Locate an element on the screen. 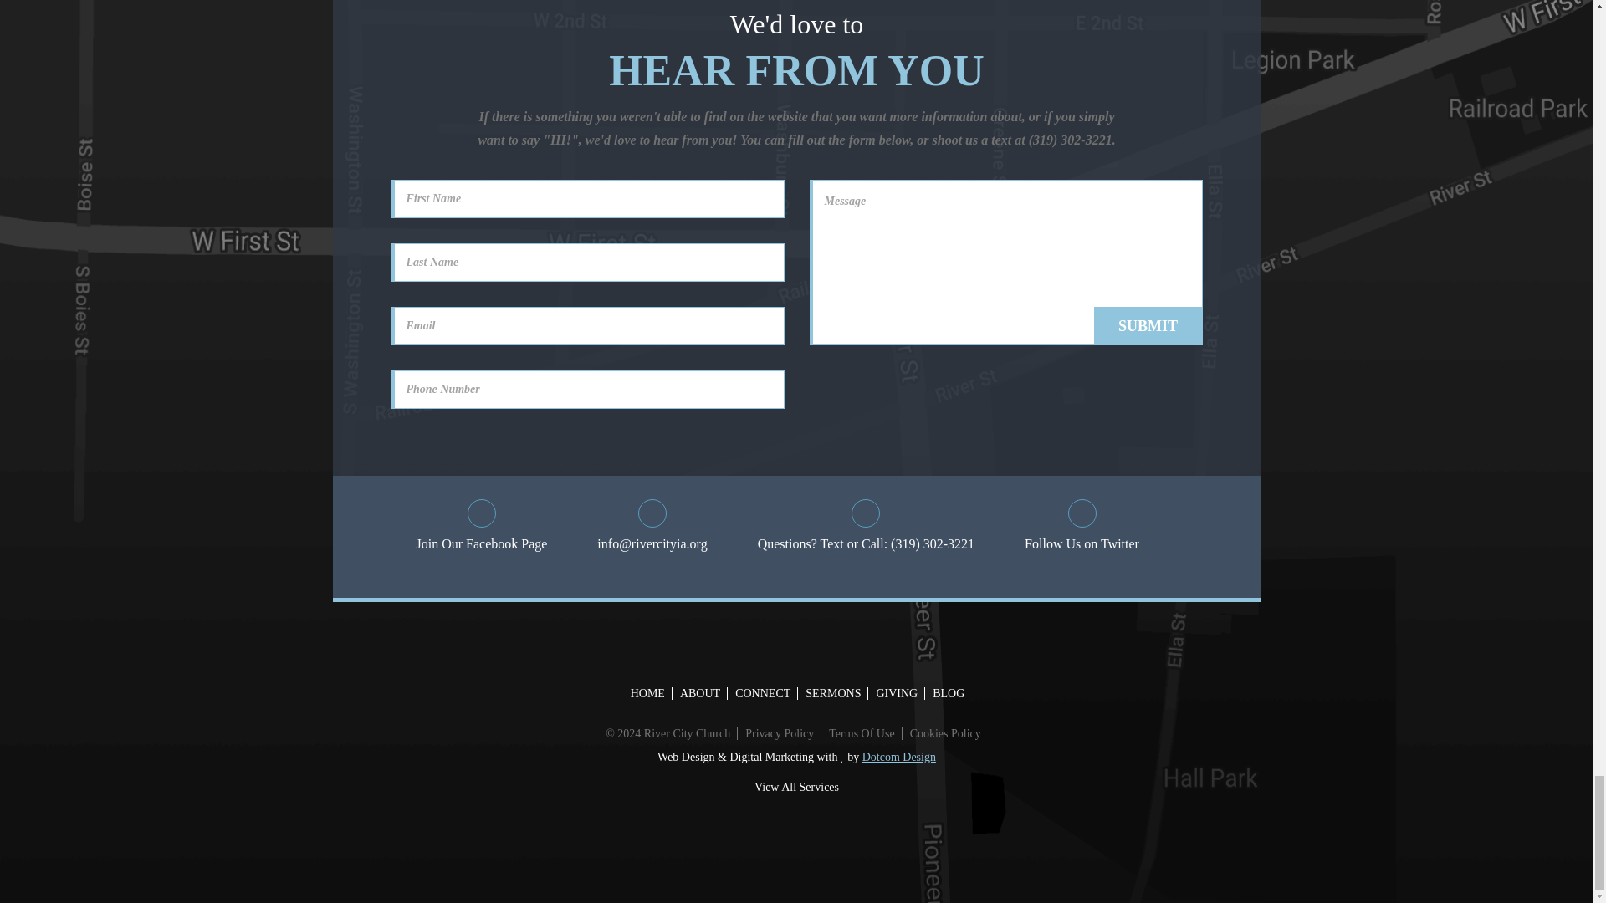 This screenshot has width=1606, height=903. Cookie Policy is located at coordinates (944, 733).